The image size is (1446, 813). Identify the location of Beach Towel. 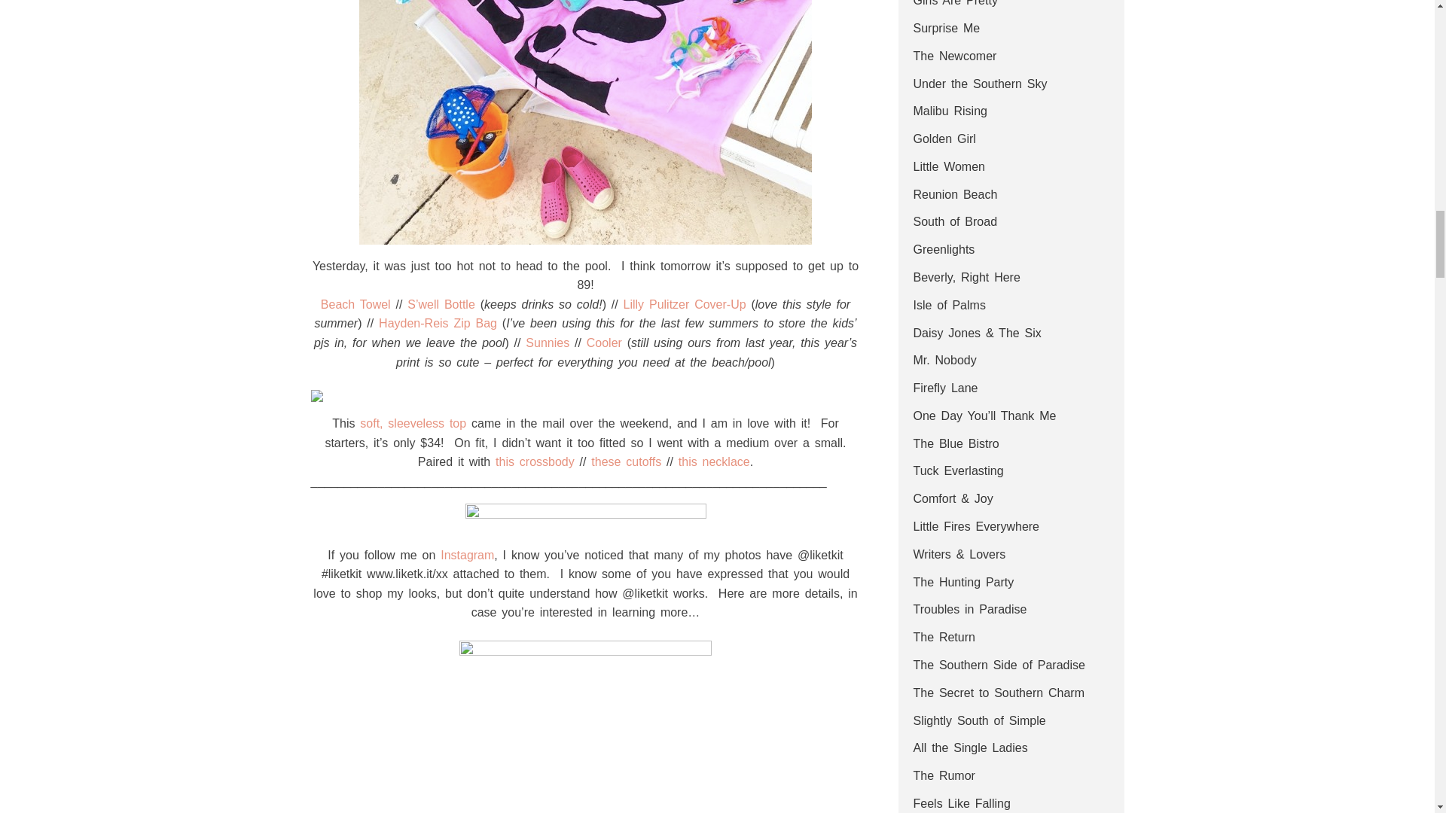
(355, 304).